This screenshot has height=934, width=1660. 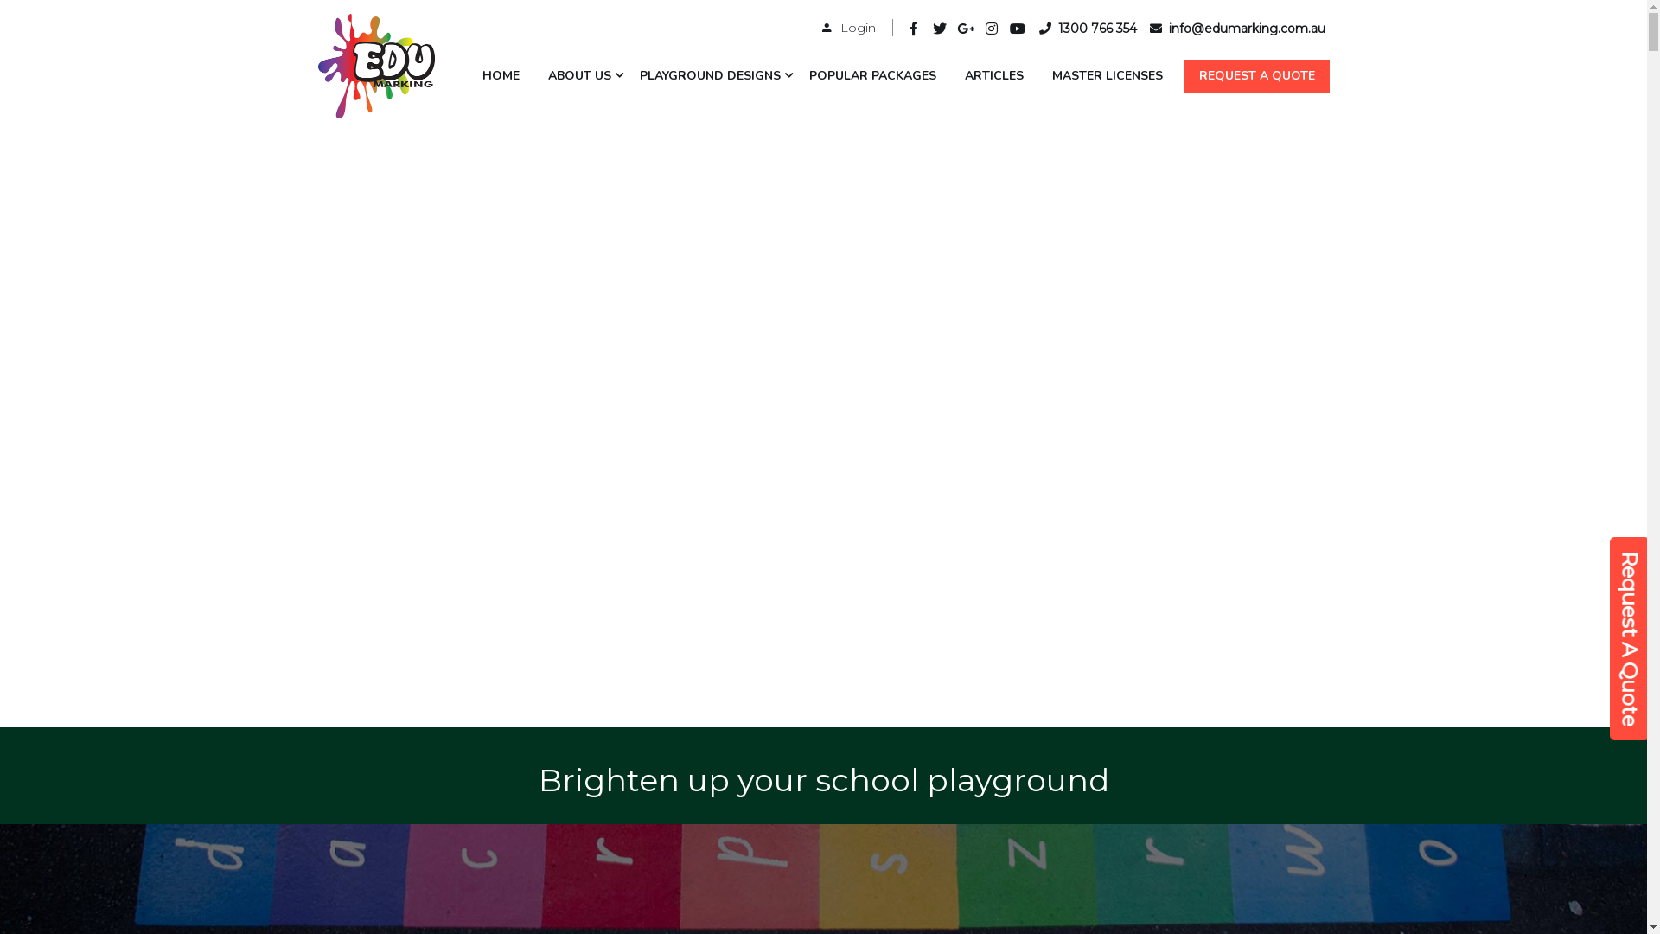 I want to click on ABOUT US, so click(x=584, y=77).